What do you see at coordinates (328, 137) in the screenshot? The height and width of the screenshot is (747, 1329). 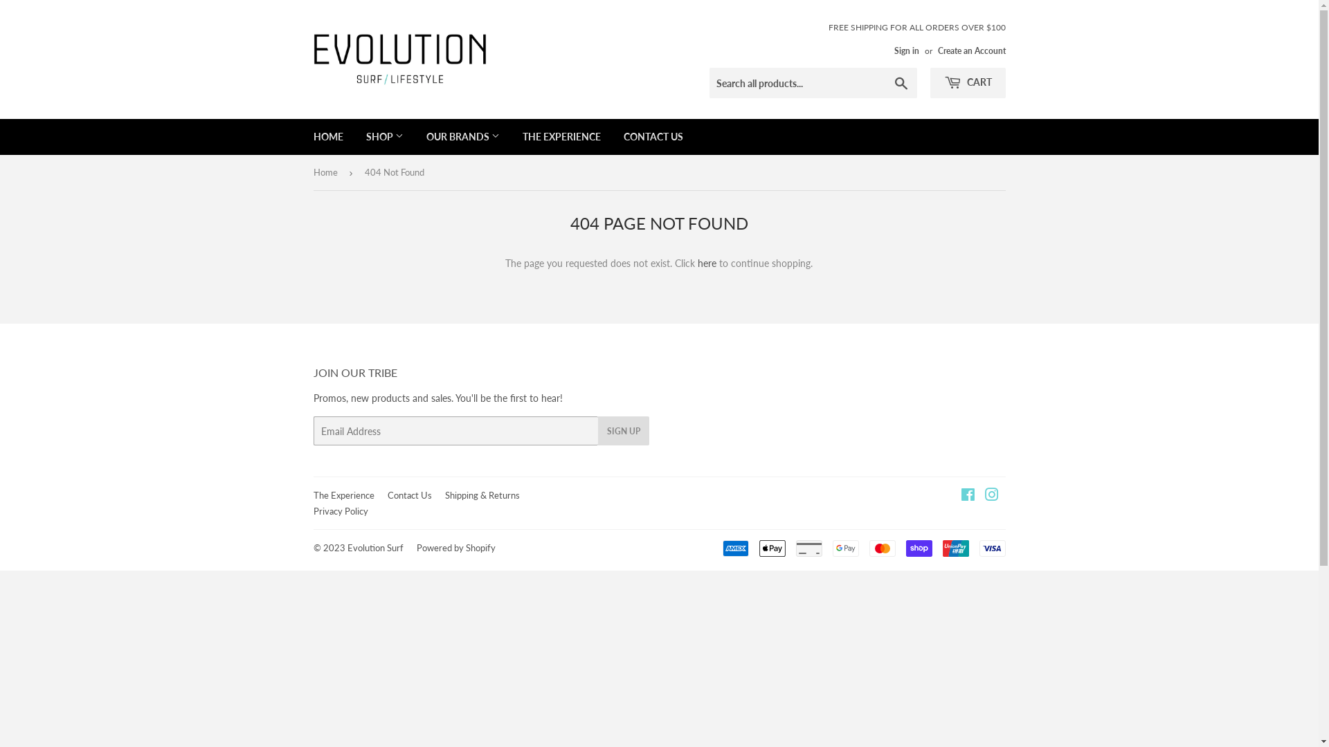 I see `HOME` at bounding box center [328, 137].